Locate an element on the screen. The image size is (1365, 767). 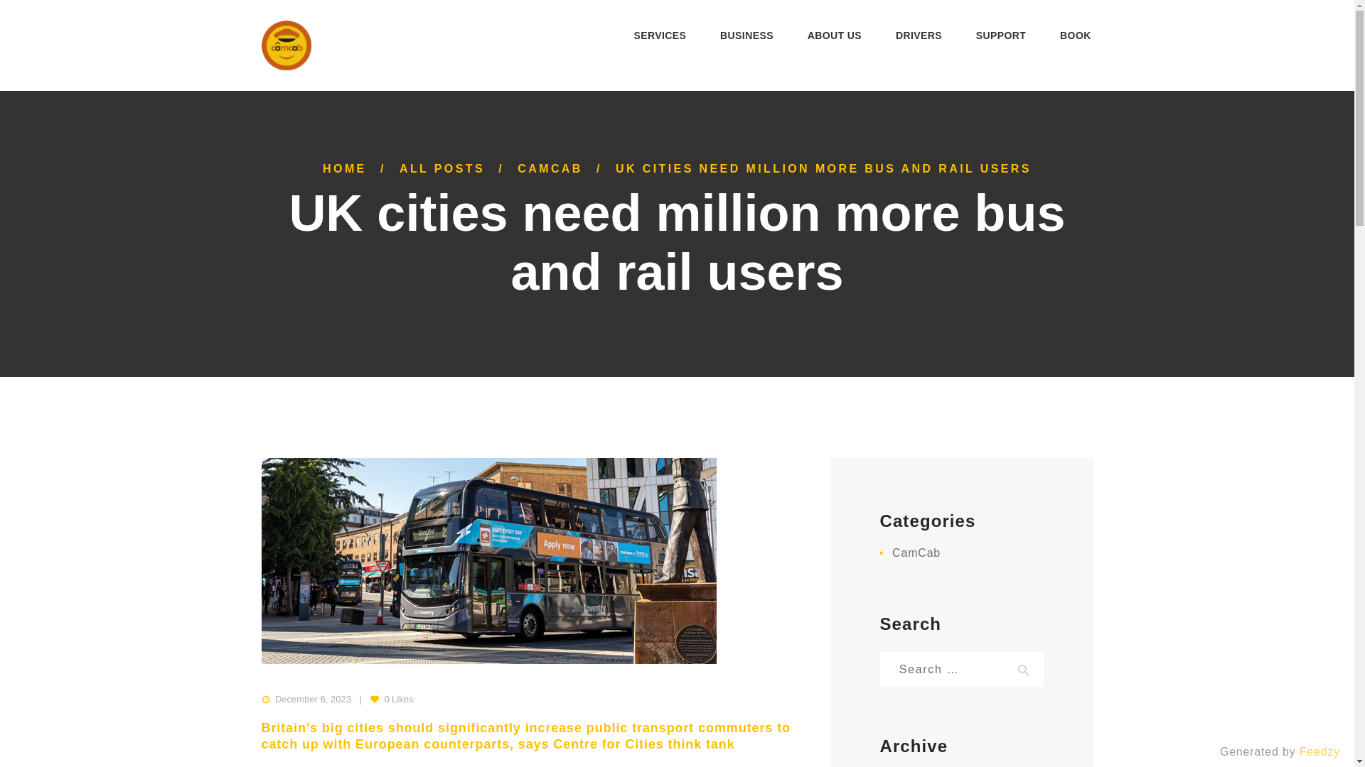
SUPPORT is located at coordinates (1000, 34).